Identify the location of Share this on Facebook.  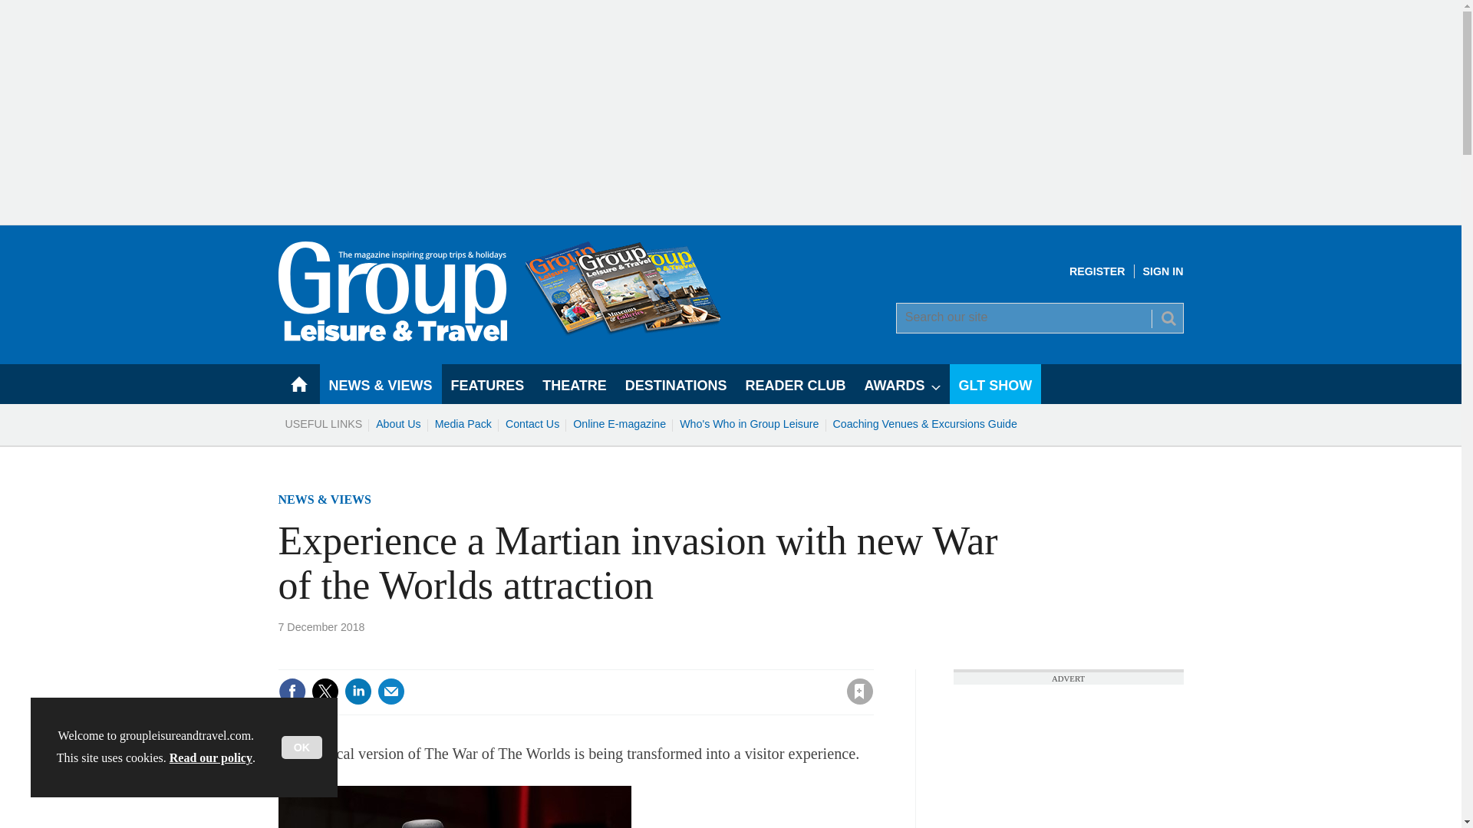
(292, 692).